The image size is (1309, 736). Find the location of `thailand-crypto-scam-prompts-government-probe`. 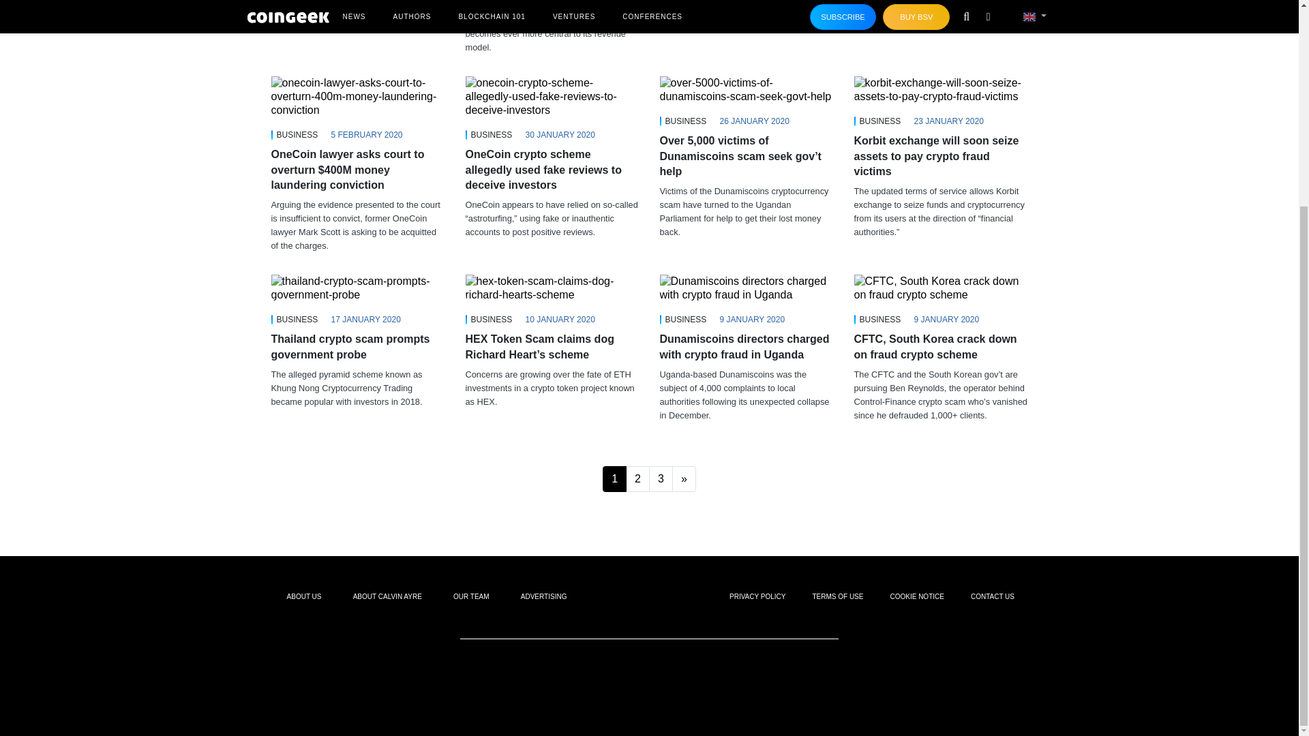

thailand-crypto-scam-prompts-government-probe is located at coordinates (357, 288).